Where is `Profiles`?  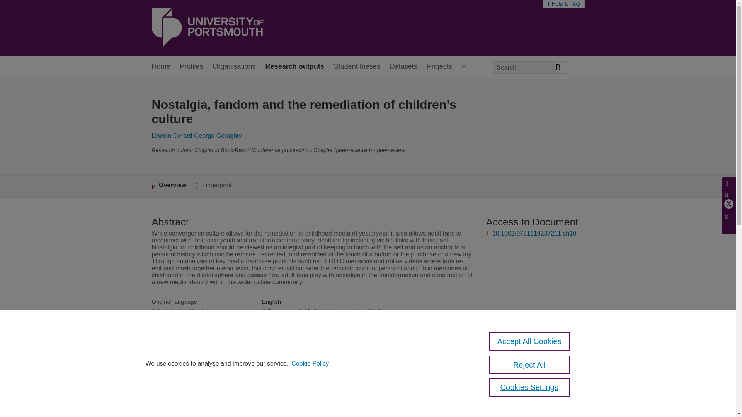 Profiles is located at coordinates (192, 67).